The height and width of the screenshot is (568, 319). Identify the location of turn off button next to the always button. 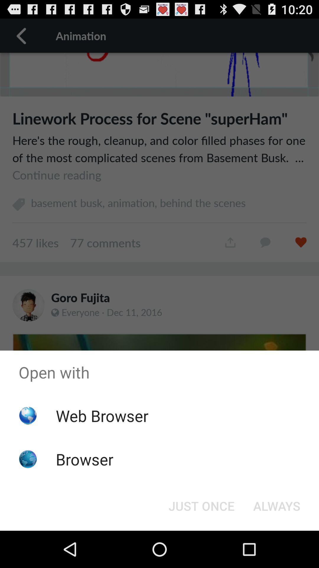
(201, 506).